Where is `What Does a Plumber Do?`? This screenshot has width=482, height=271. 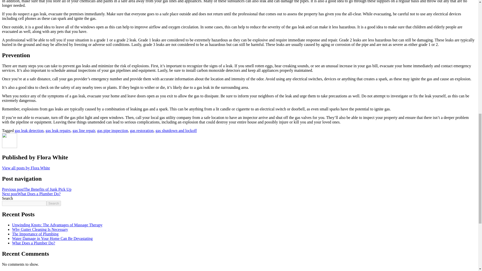 What Does a Plumber Do? is located at coordinates (34, 243).